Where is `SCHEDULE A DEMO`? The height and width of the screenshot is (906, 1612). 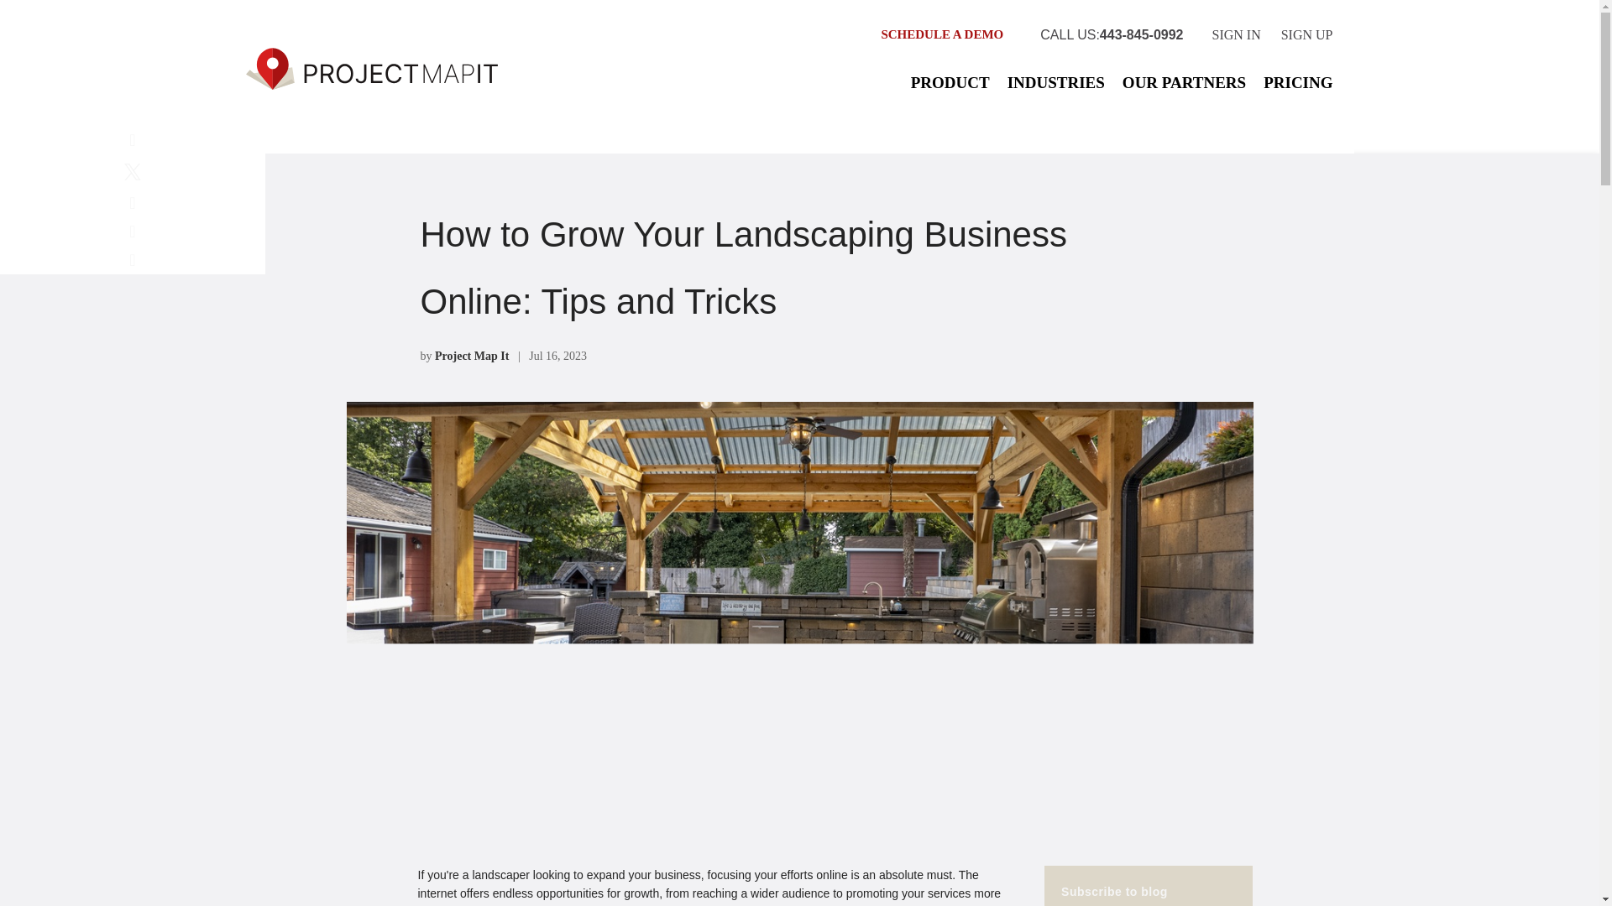 SCHEDULE A DEMO is located at coordinates (941, 39).